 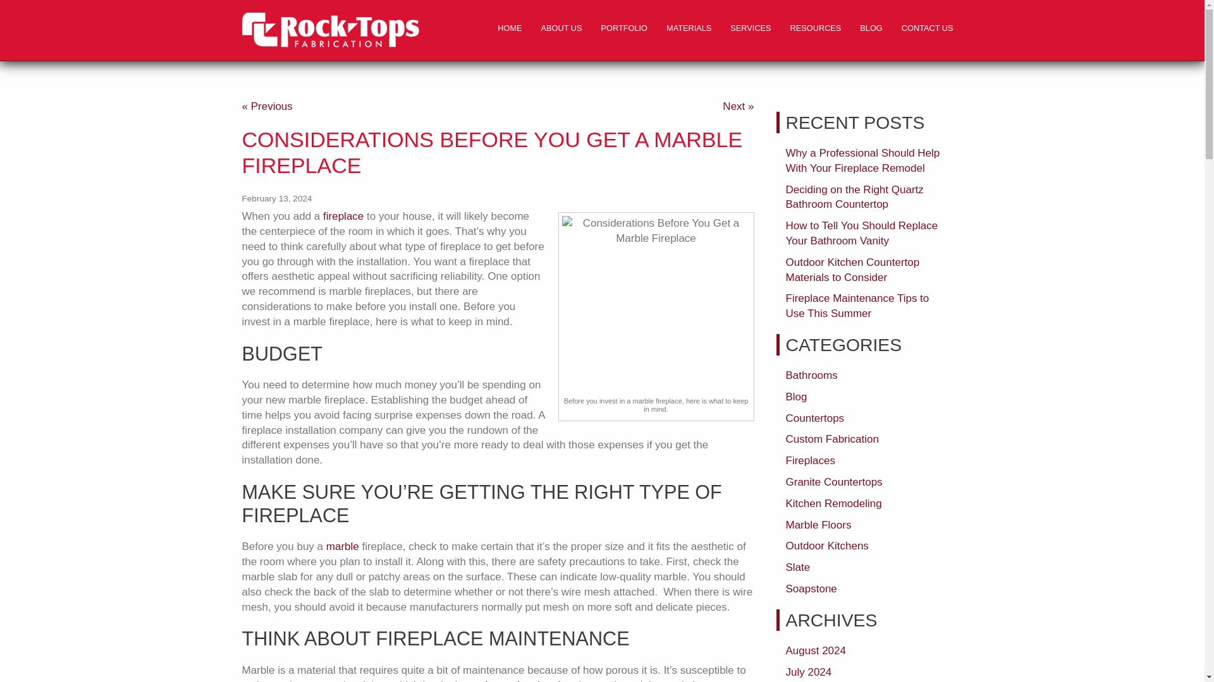 What do you see at coordinates (816, 28) in the screenshot?
I see `RESOURCES` at bounding box center [816, 28].